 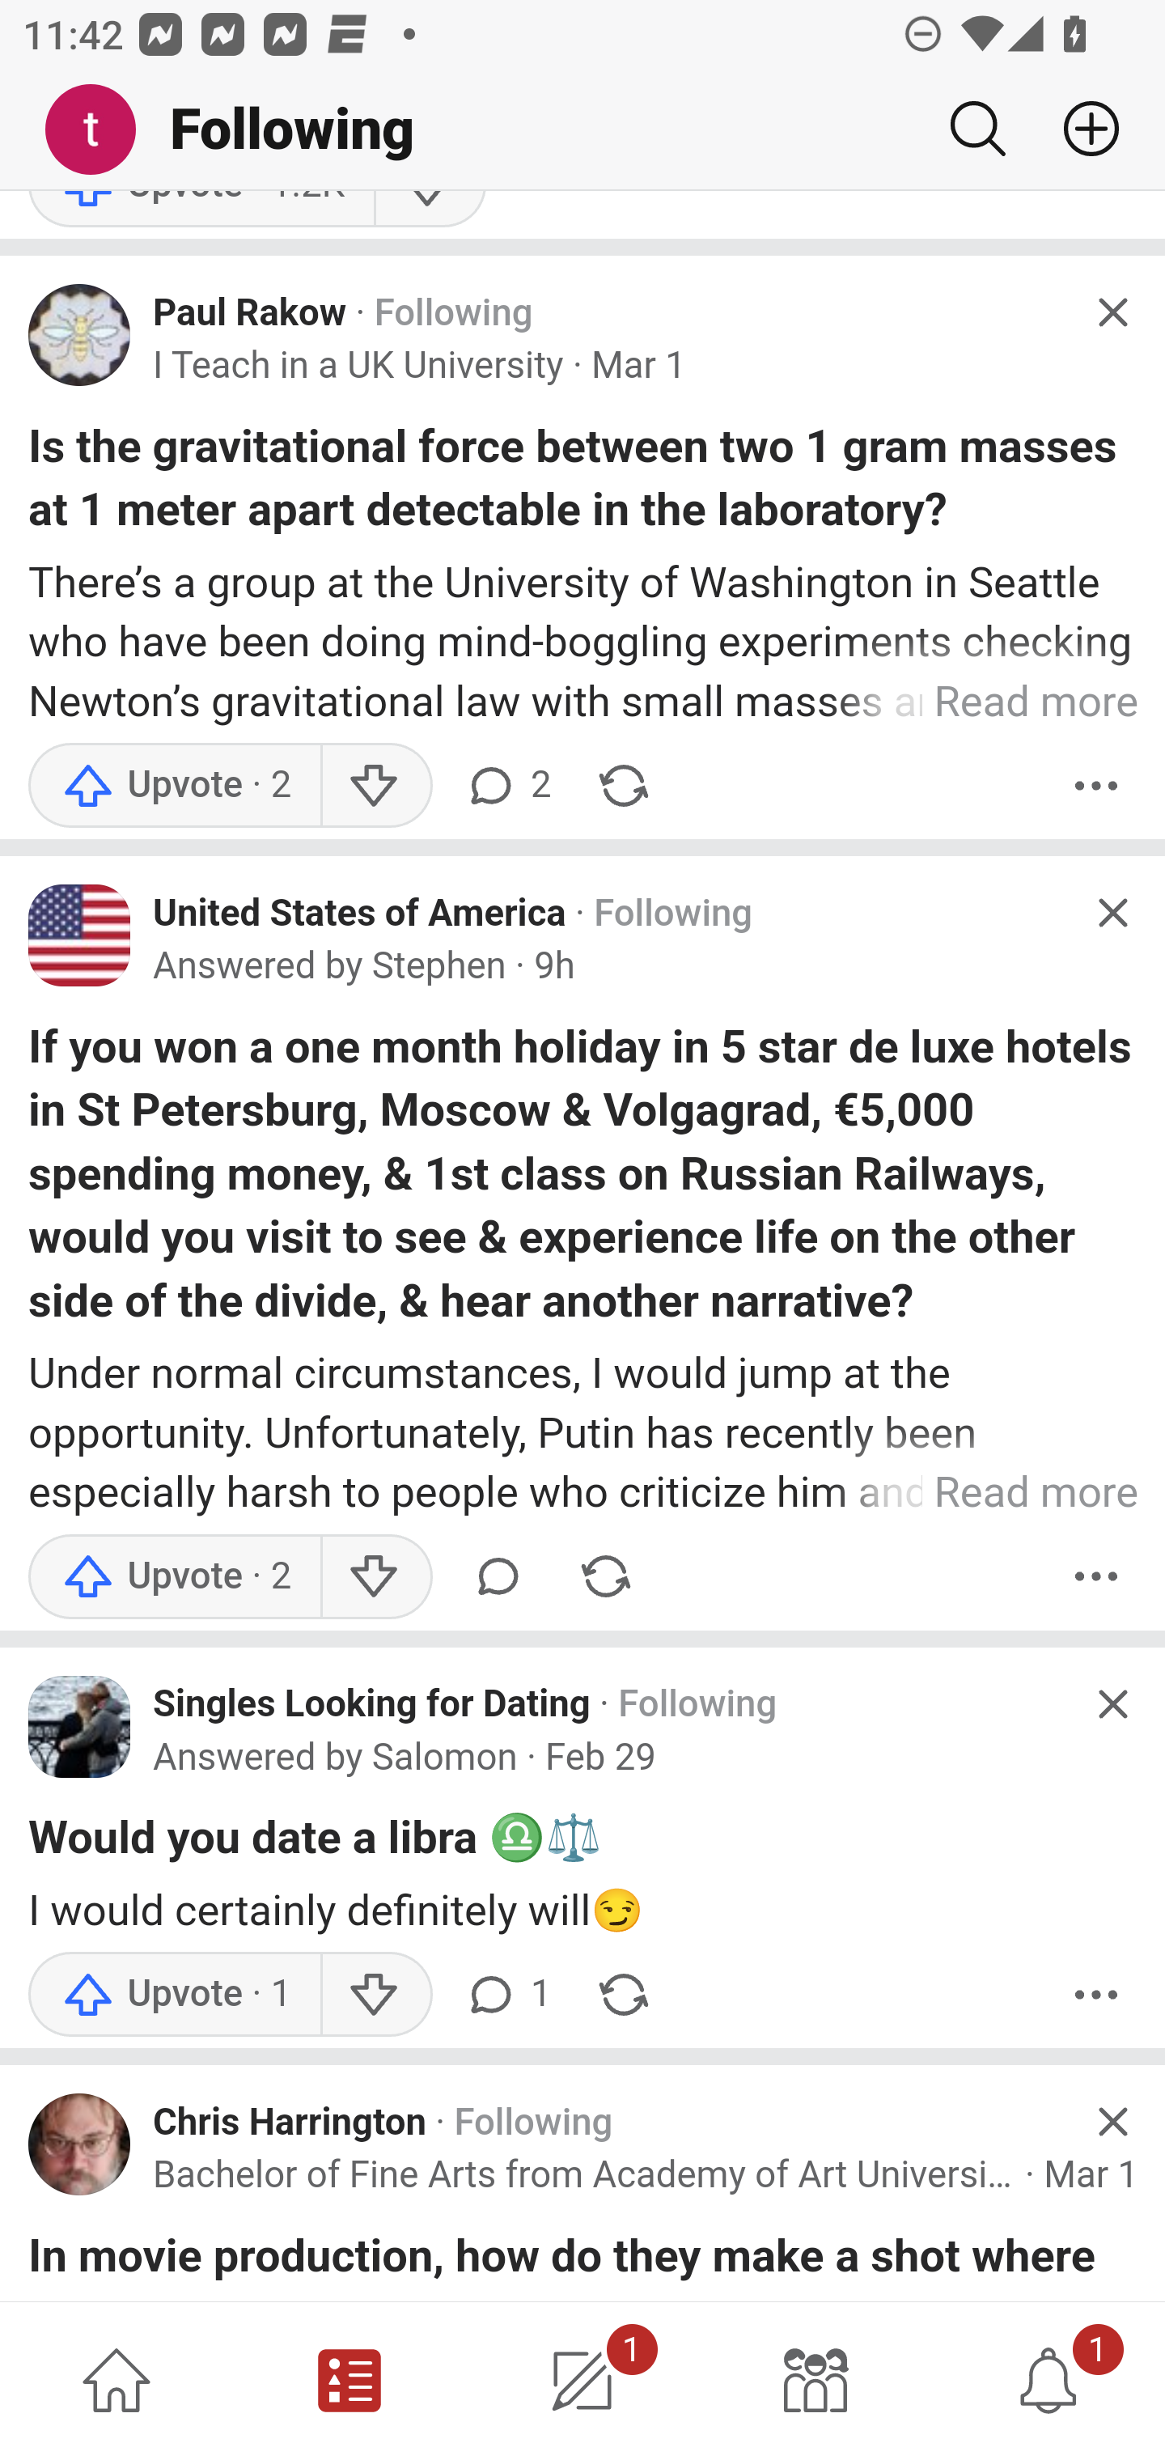 What do you see at coordinates (290, 2123) in the screenshot?
I see `Chris Harrington` at bounding box center [290, 2123].